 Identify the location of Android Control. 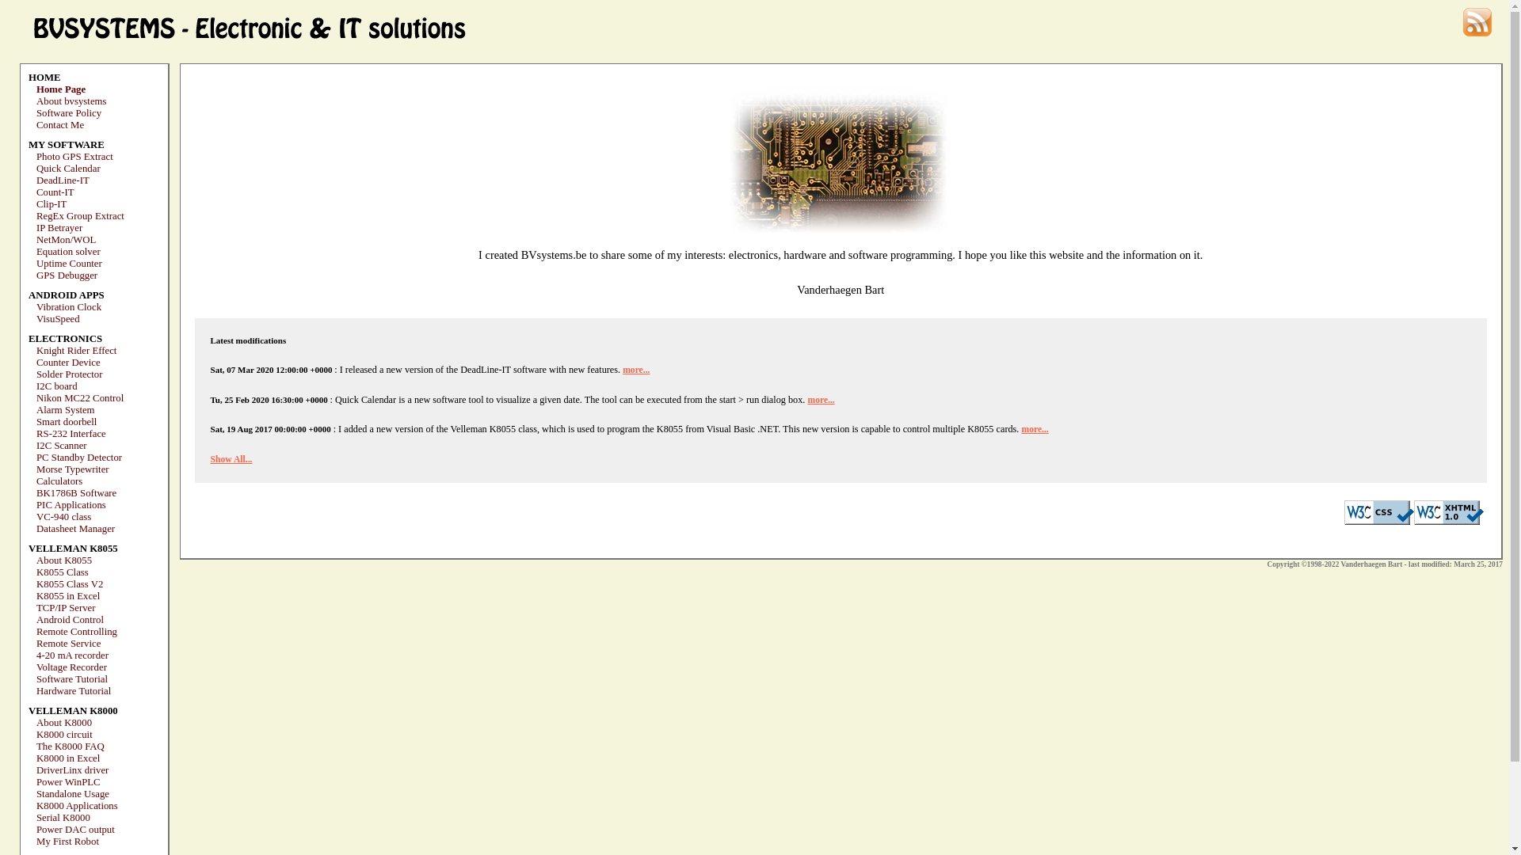
(70, 620).